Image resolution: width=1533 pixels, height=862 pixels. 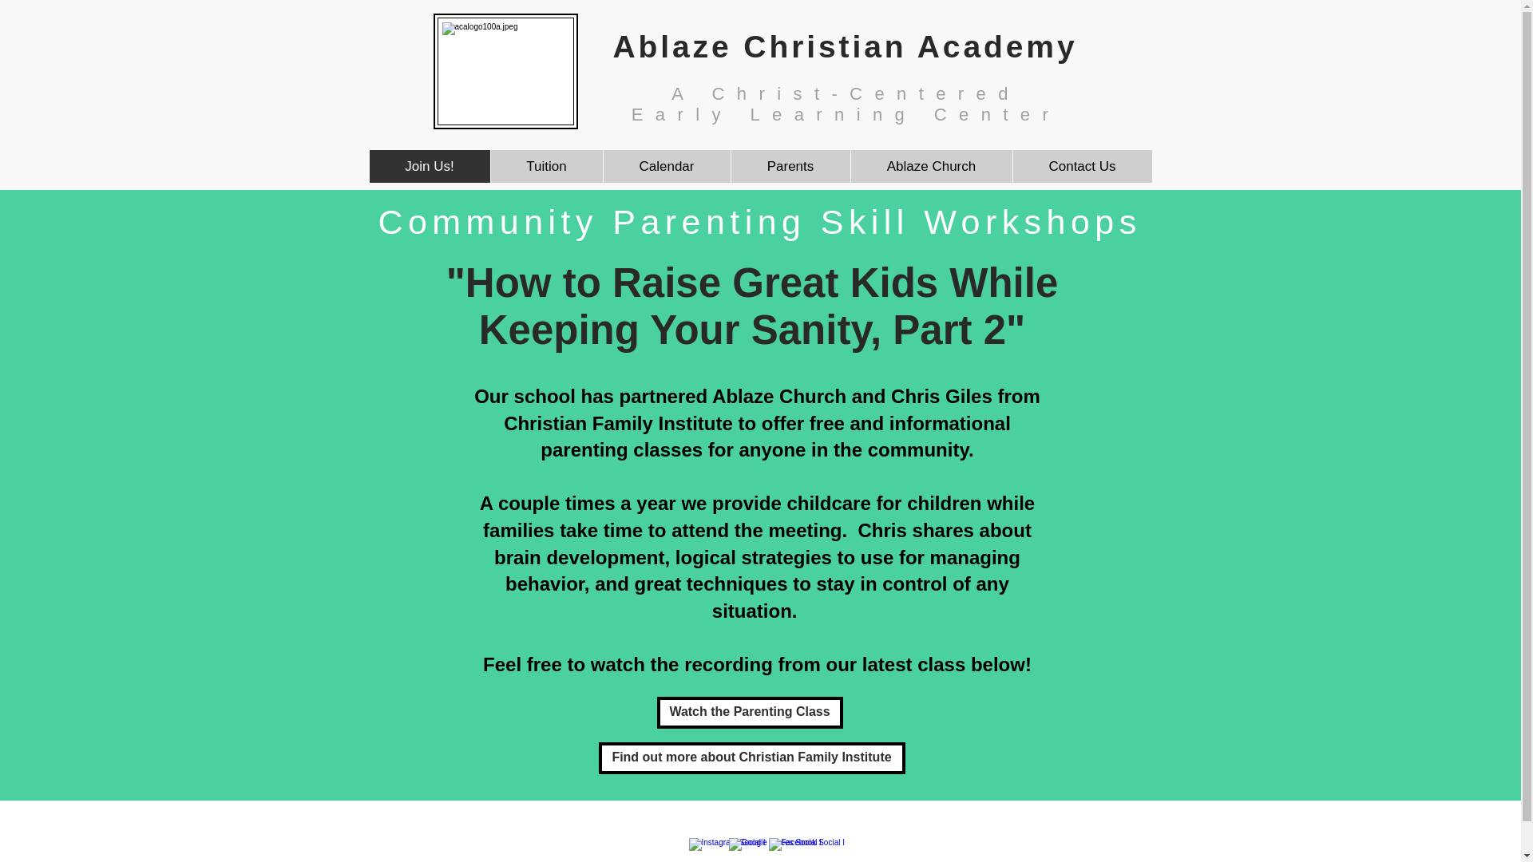 I want to click on Parents, so click(x=789, y=166).